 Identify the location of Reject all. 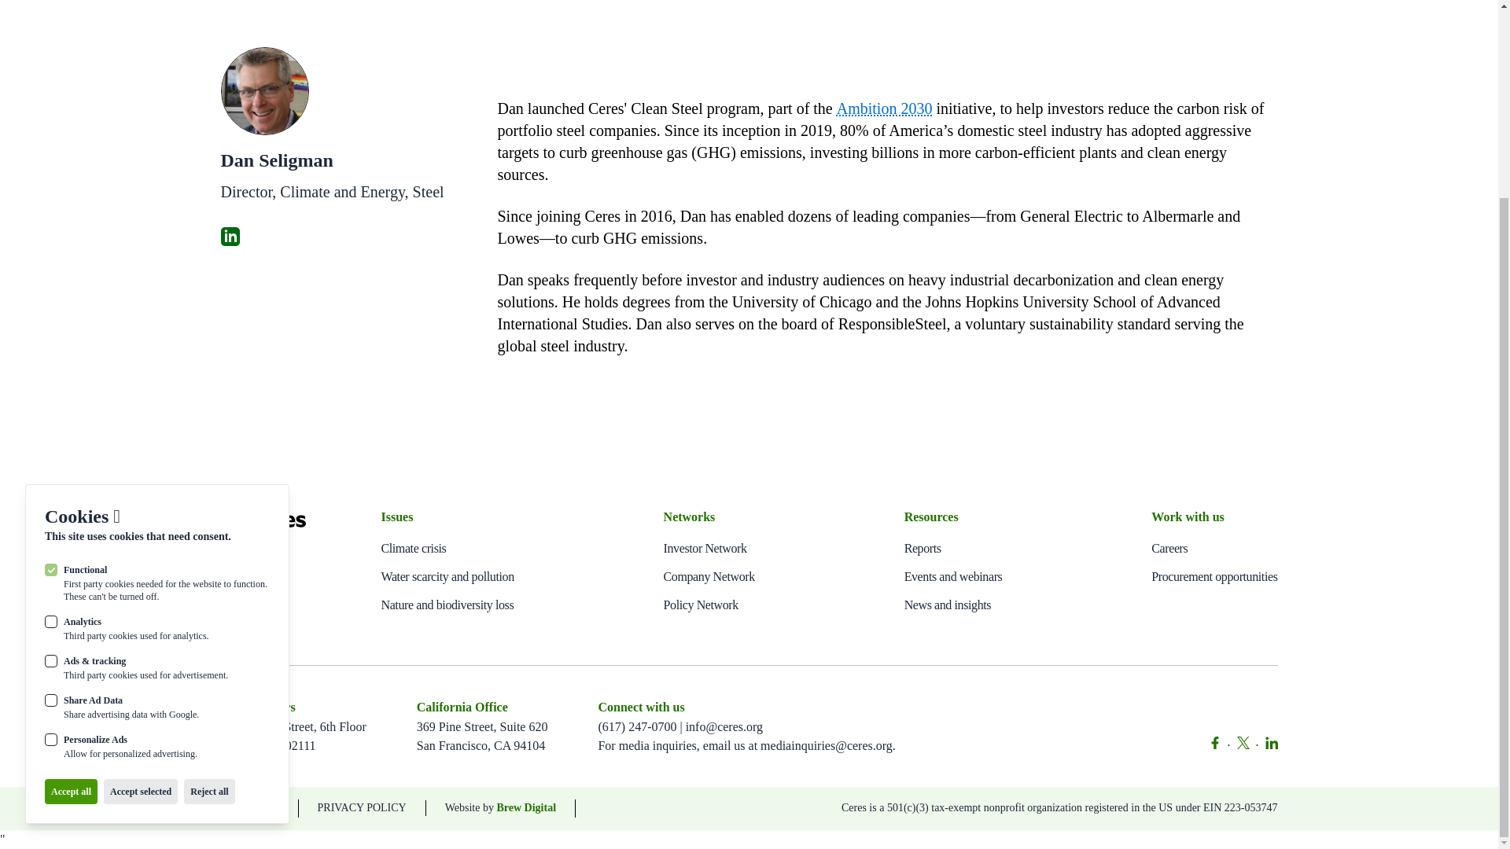
(209, 544).